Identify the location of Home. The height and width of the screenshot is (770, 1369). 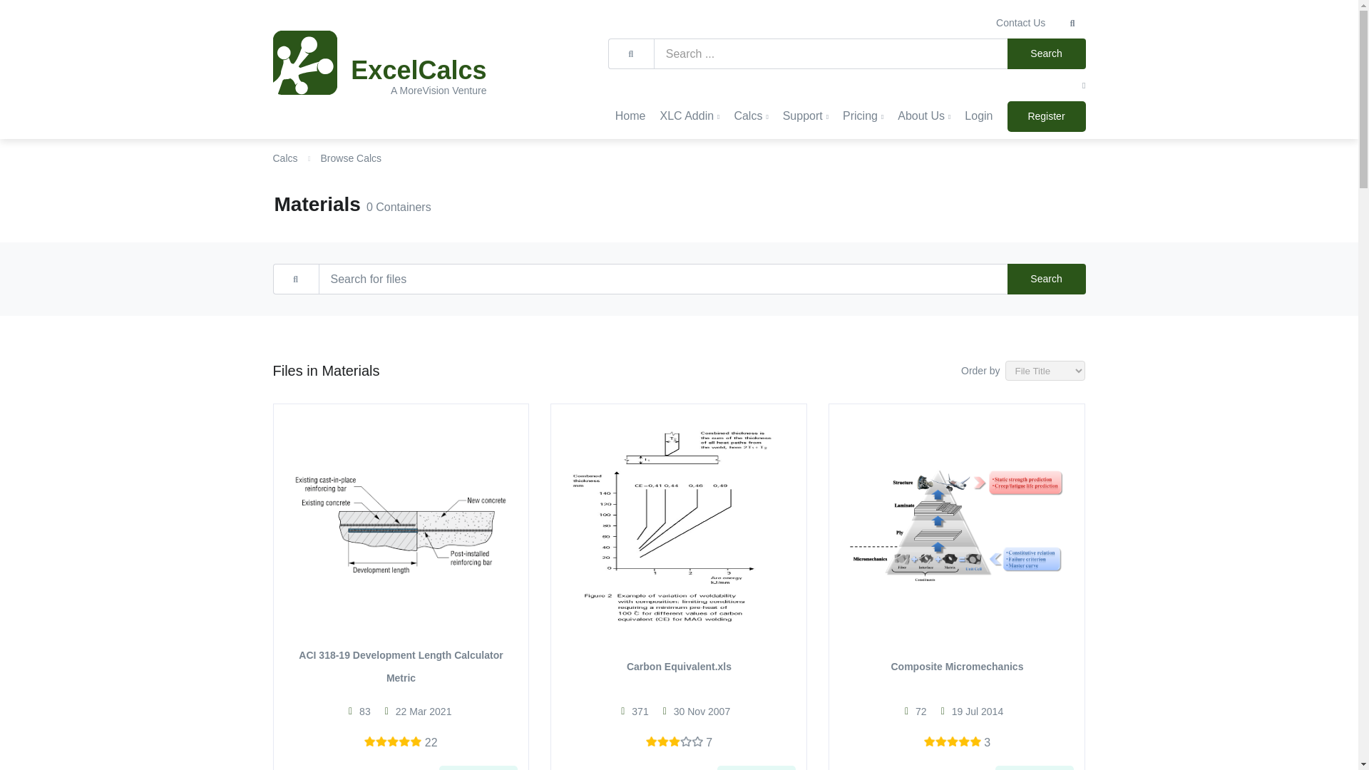
(630, 115).